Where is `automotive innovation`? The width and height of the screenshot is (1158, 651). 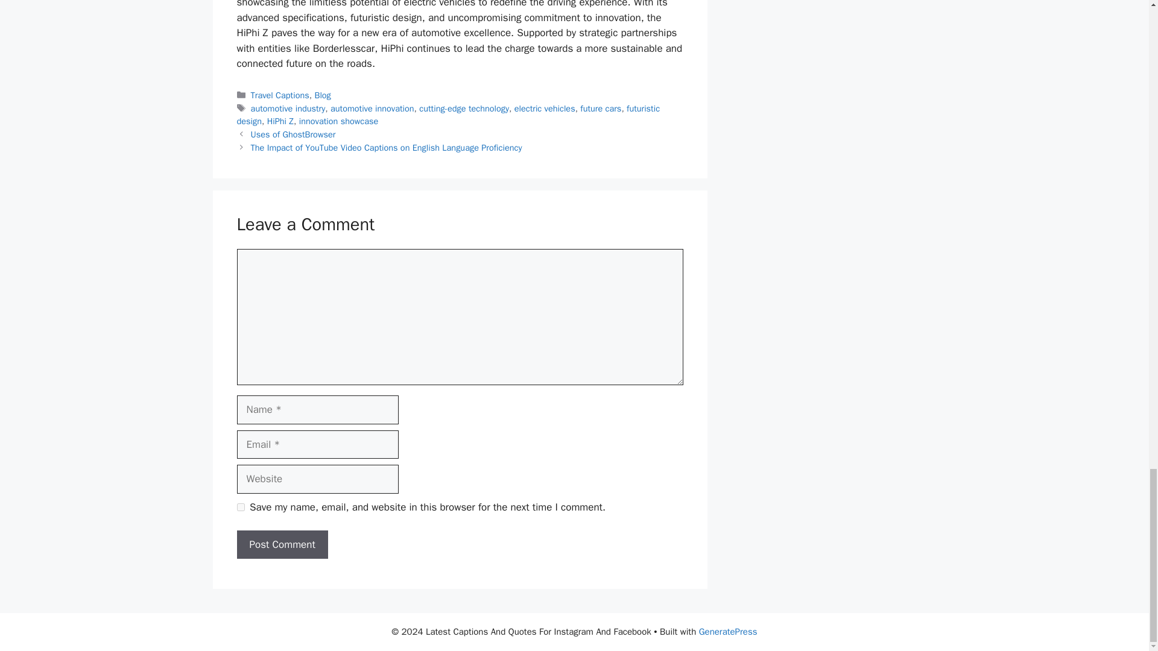
automotive innovation is located at coordinates (372, 108).